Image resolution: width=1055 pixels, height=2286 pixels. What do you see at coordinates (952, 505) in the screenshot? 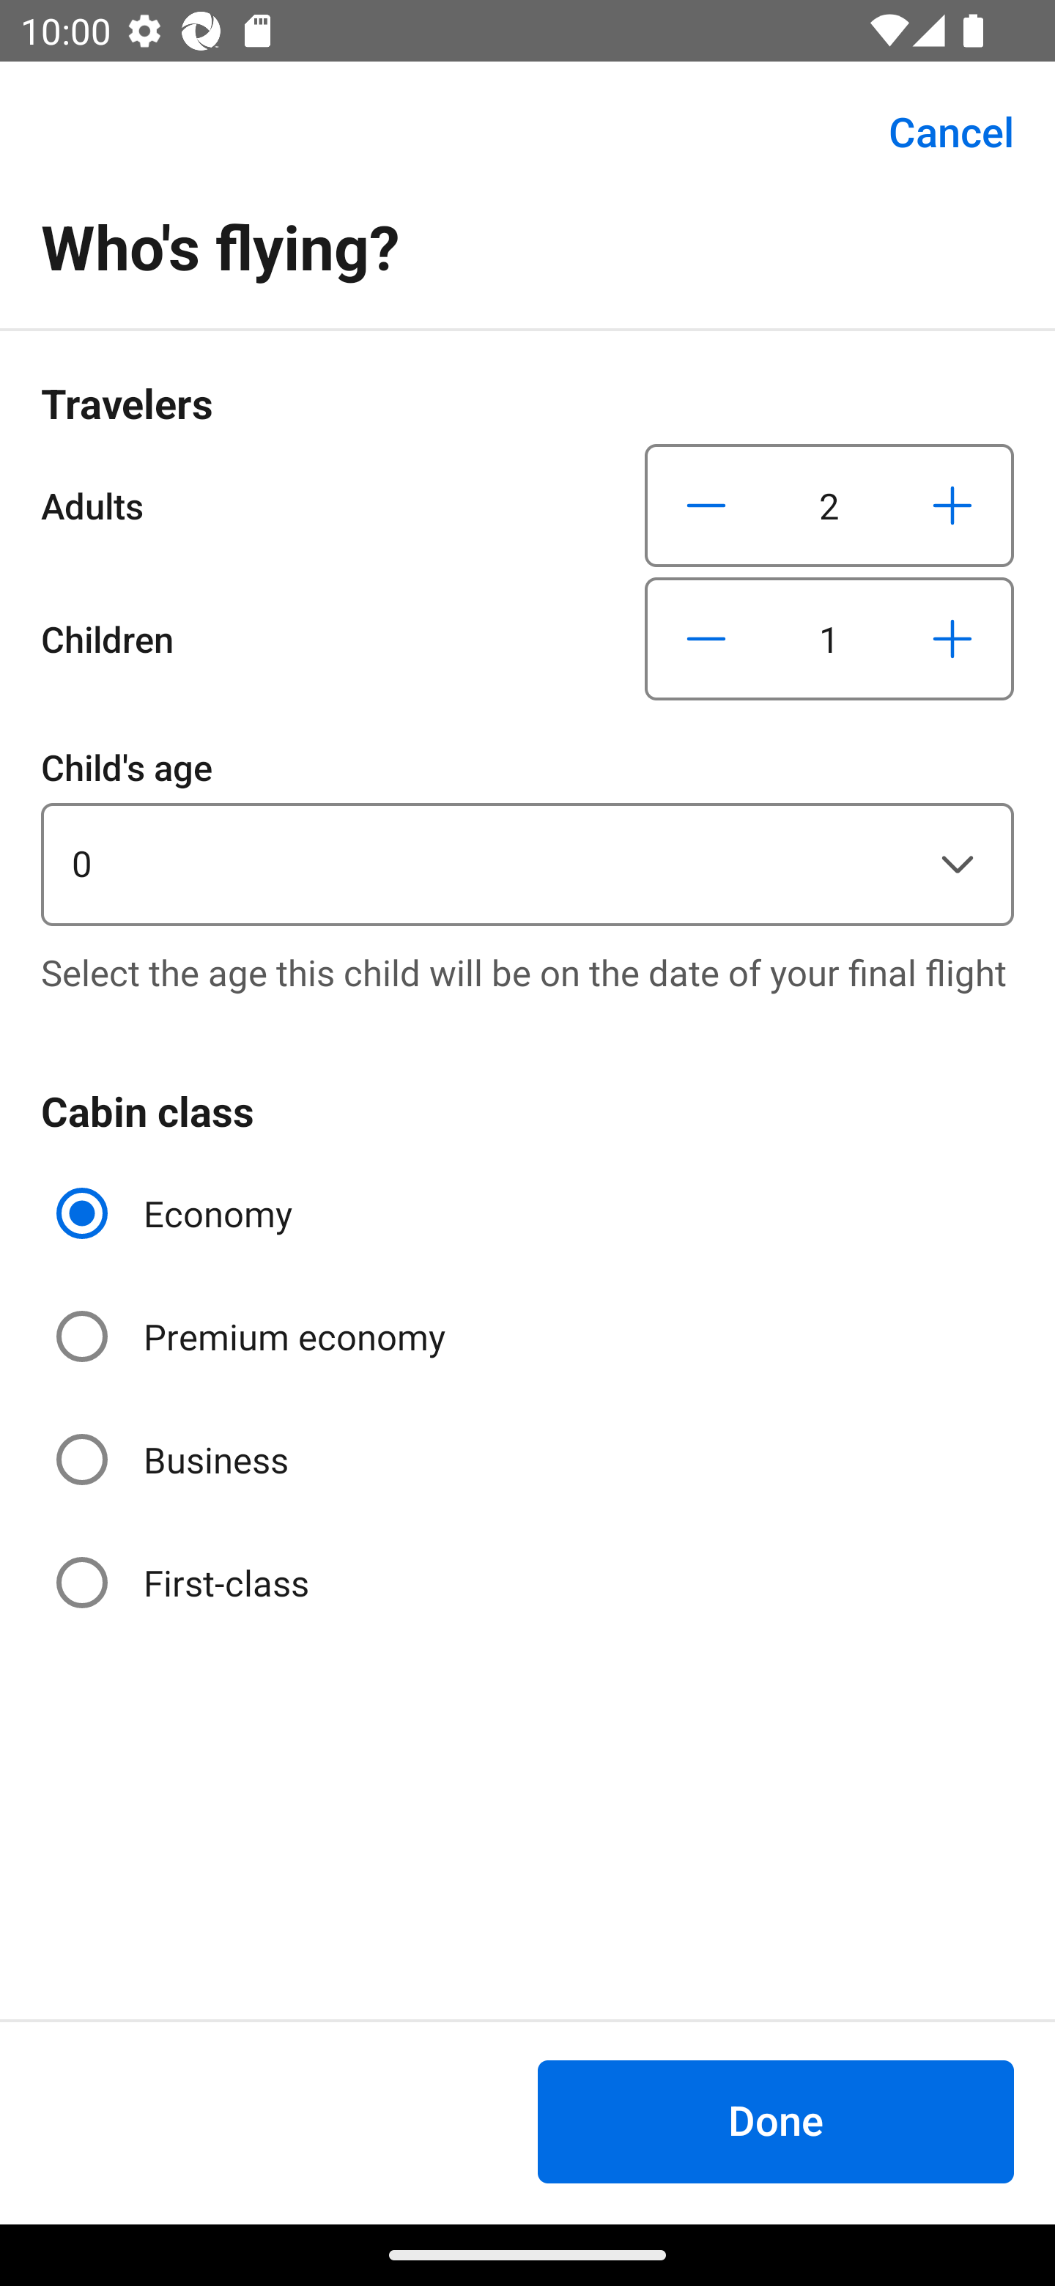
I see `Increase` at bounding box center [952, 505].